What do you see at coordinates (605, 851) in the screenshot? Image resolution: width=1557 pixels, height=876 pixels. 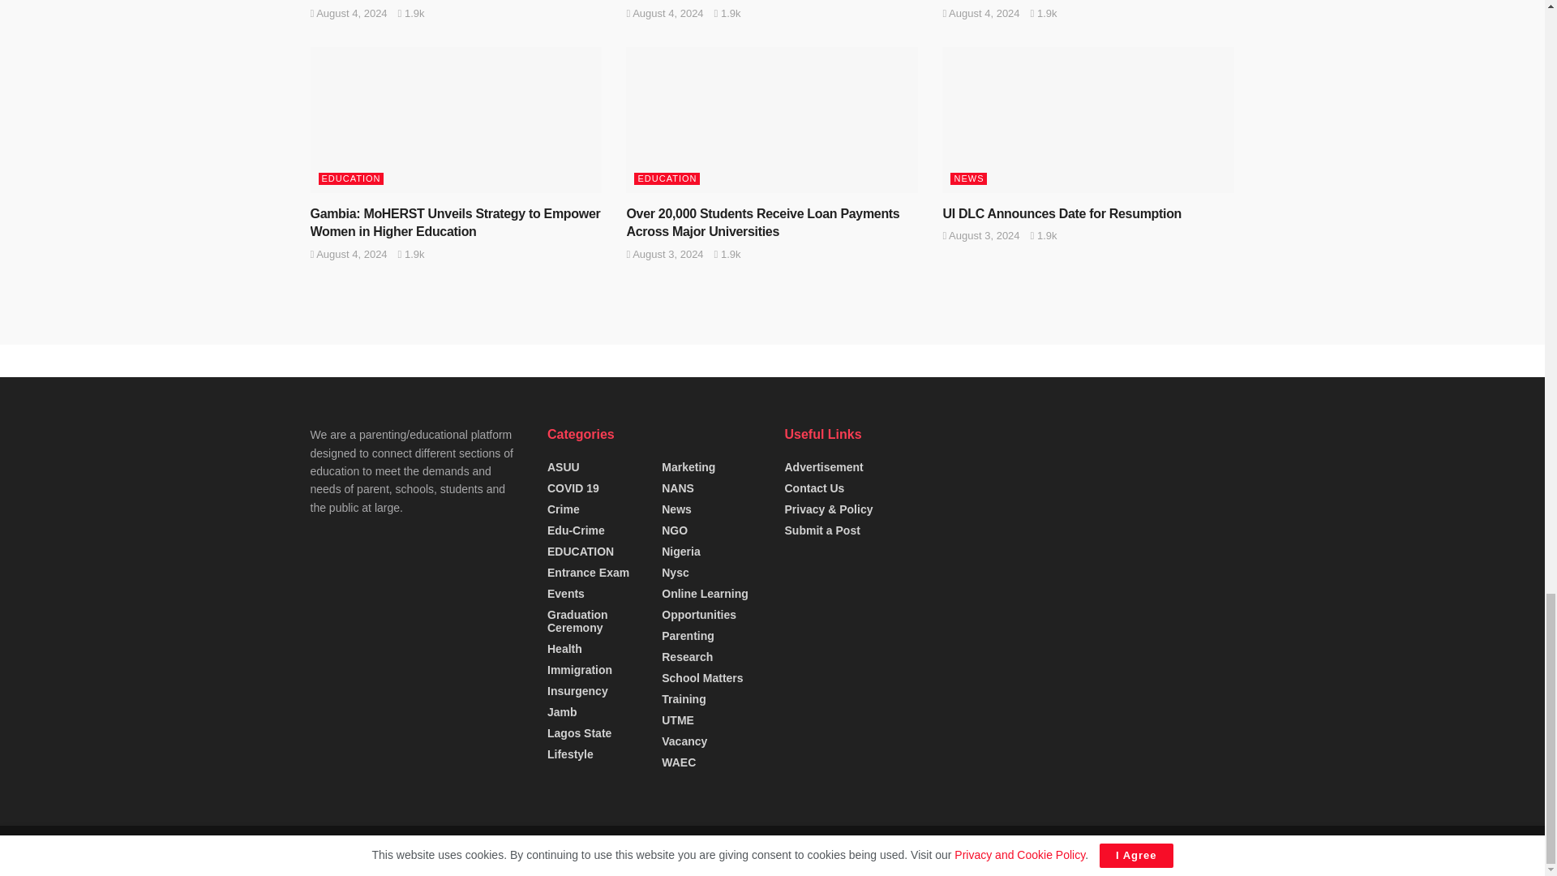 I see `Education ` at bounding box center [605, 851].